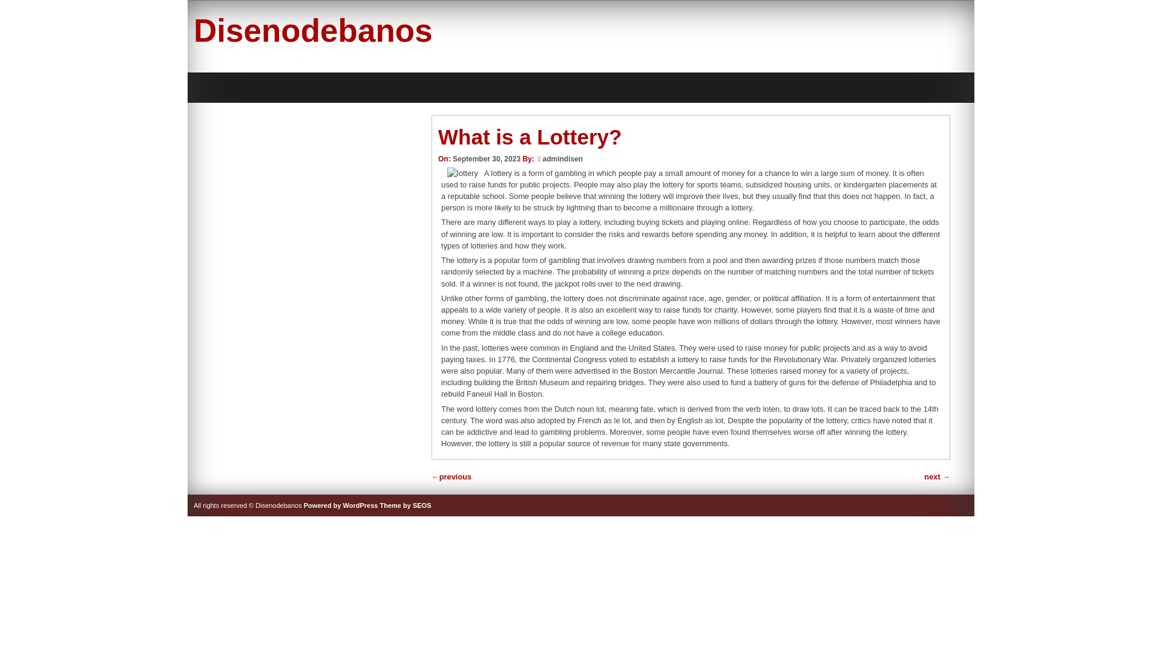 Image resolution: width=1162 pixels, height=653 pixels. Describe the element at coordinates (405, 505) in the screenshot. I see `Seos free wordpress themes` at that location.